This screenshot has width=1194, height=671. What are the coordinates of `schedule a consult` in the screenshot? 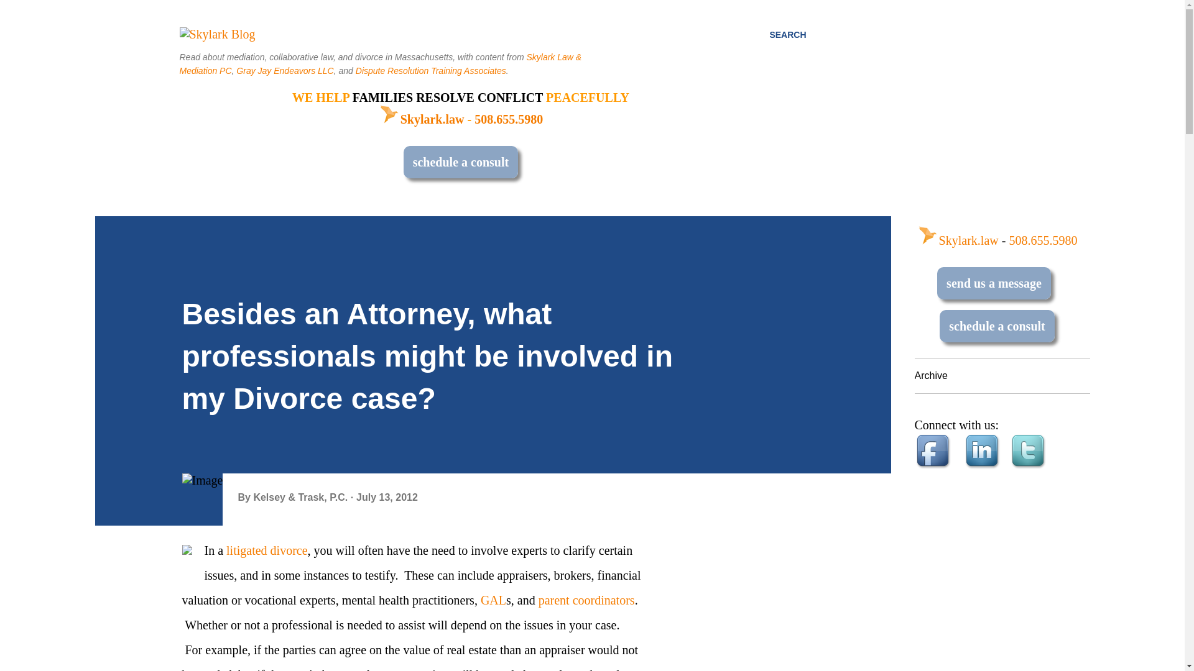 It's located at (460, 162).